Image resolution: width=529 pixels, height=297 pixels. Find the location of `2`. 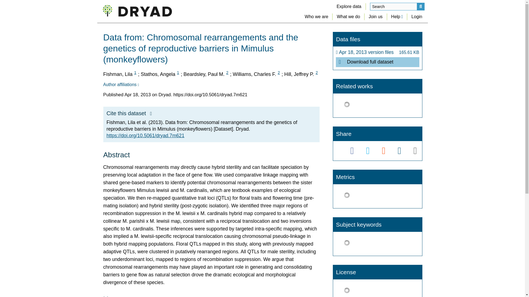

2 is located at coordinates (227, 73).